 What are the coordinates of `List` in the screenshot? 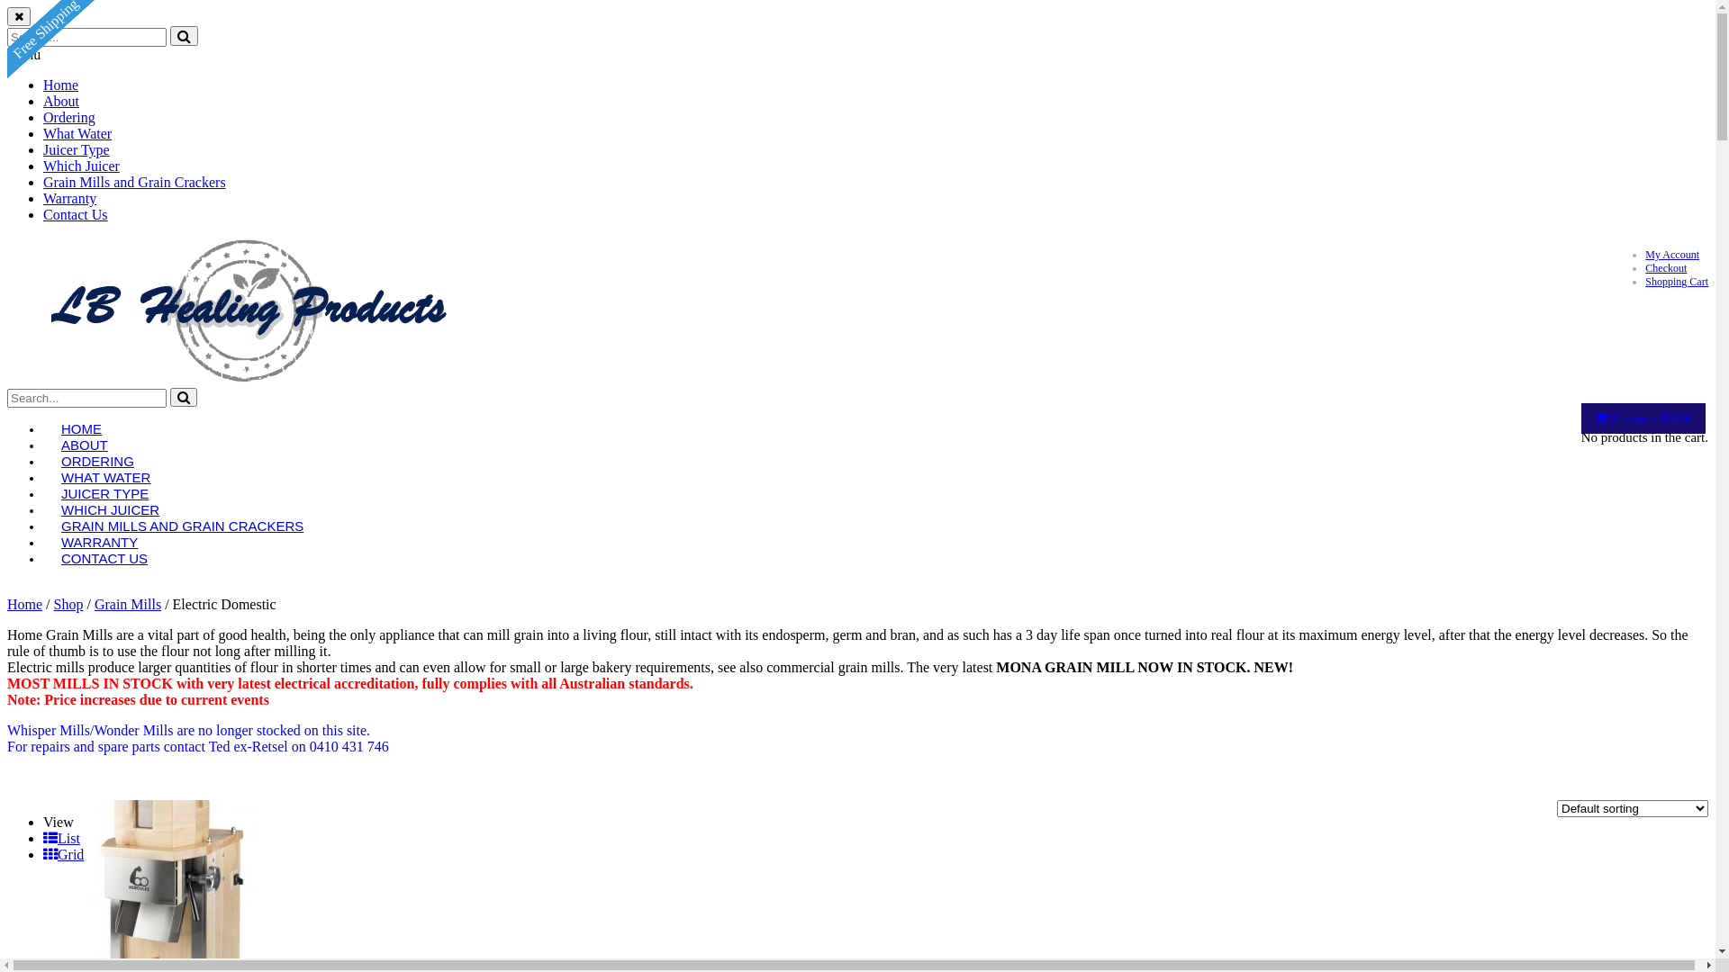 It's located at (61, 839).